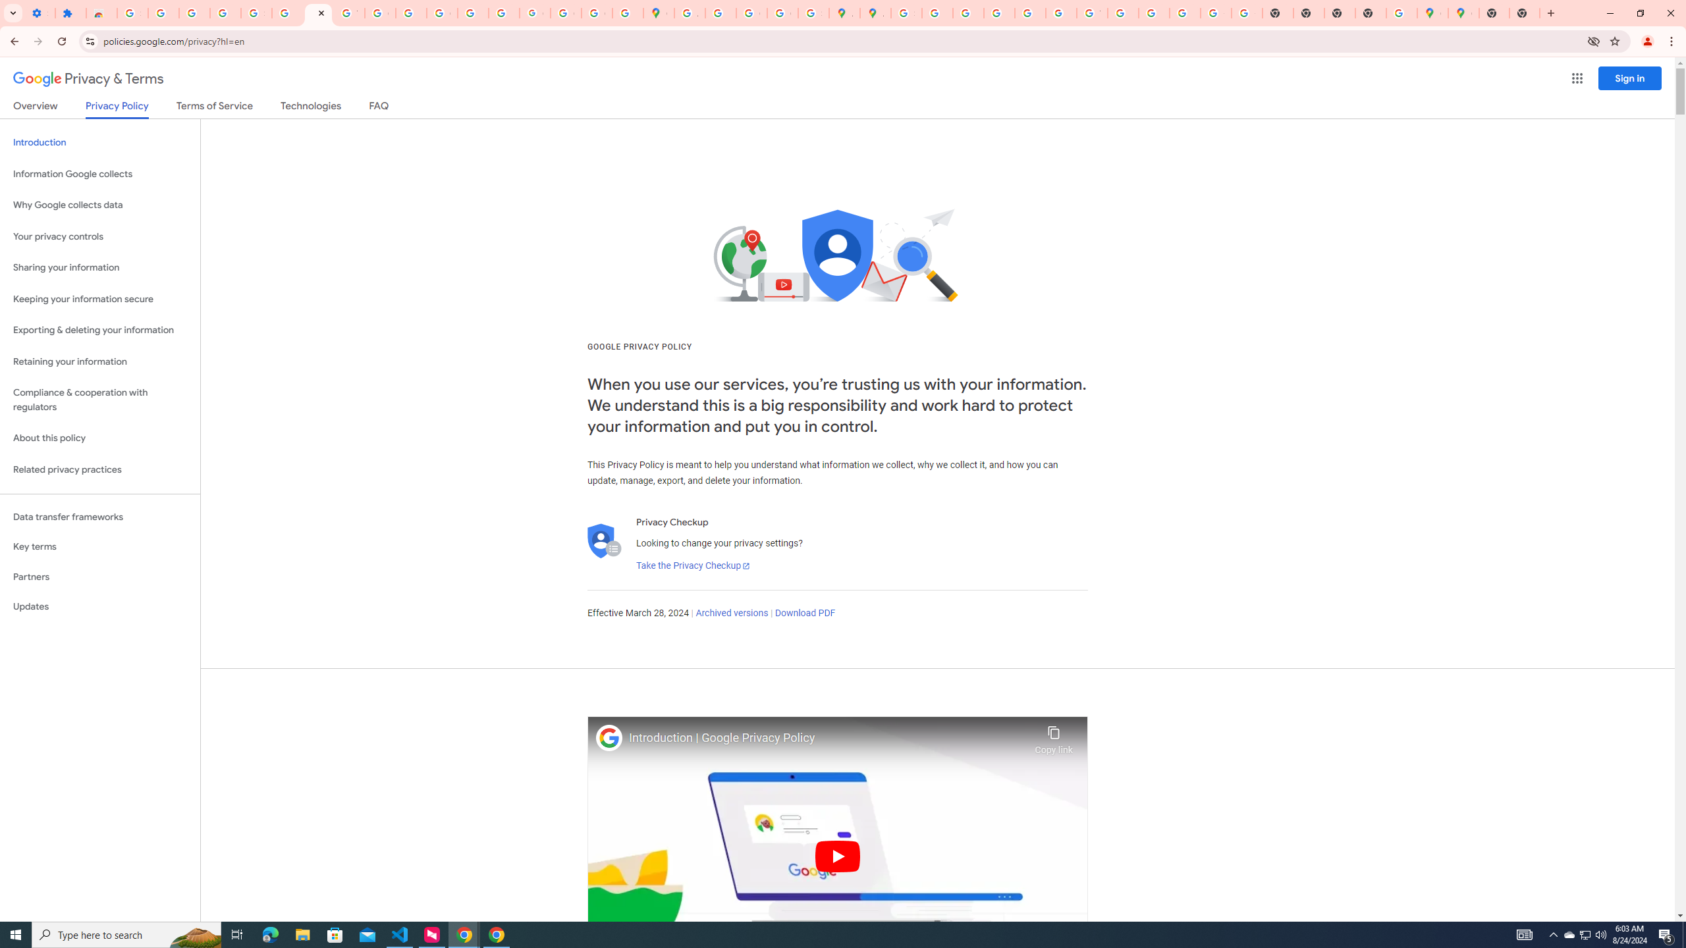 The image size is (1686, 948). What do you see at coordinates (100, 438) in the screenshot?
I see `About this policy` at bounding box center [100, 438].